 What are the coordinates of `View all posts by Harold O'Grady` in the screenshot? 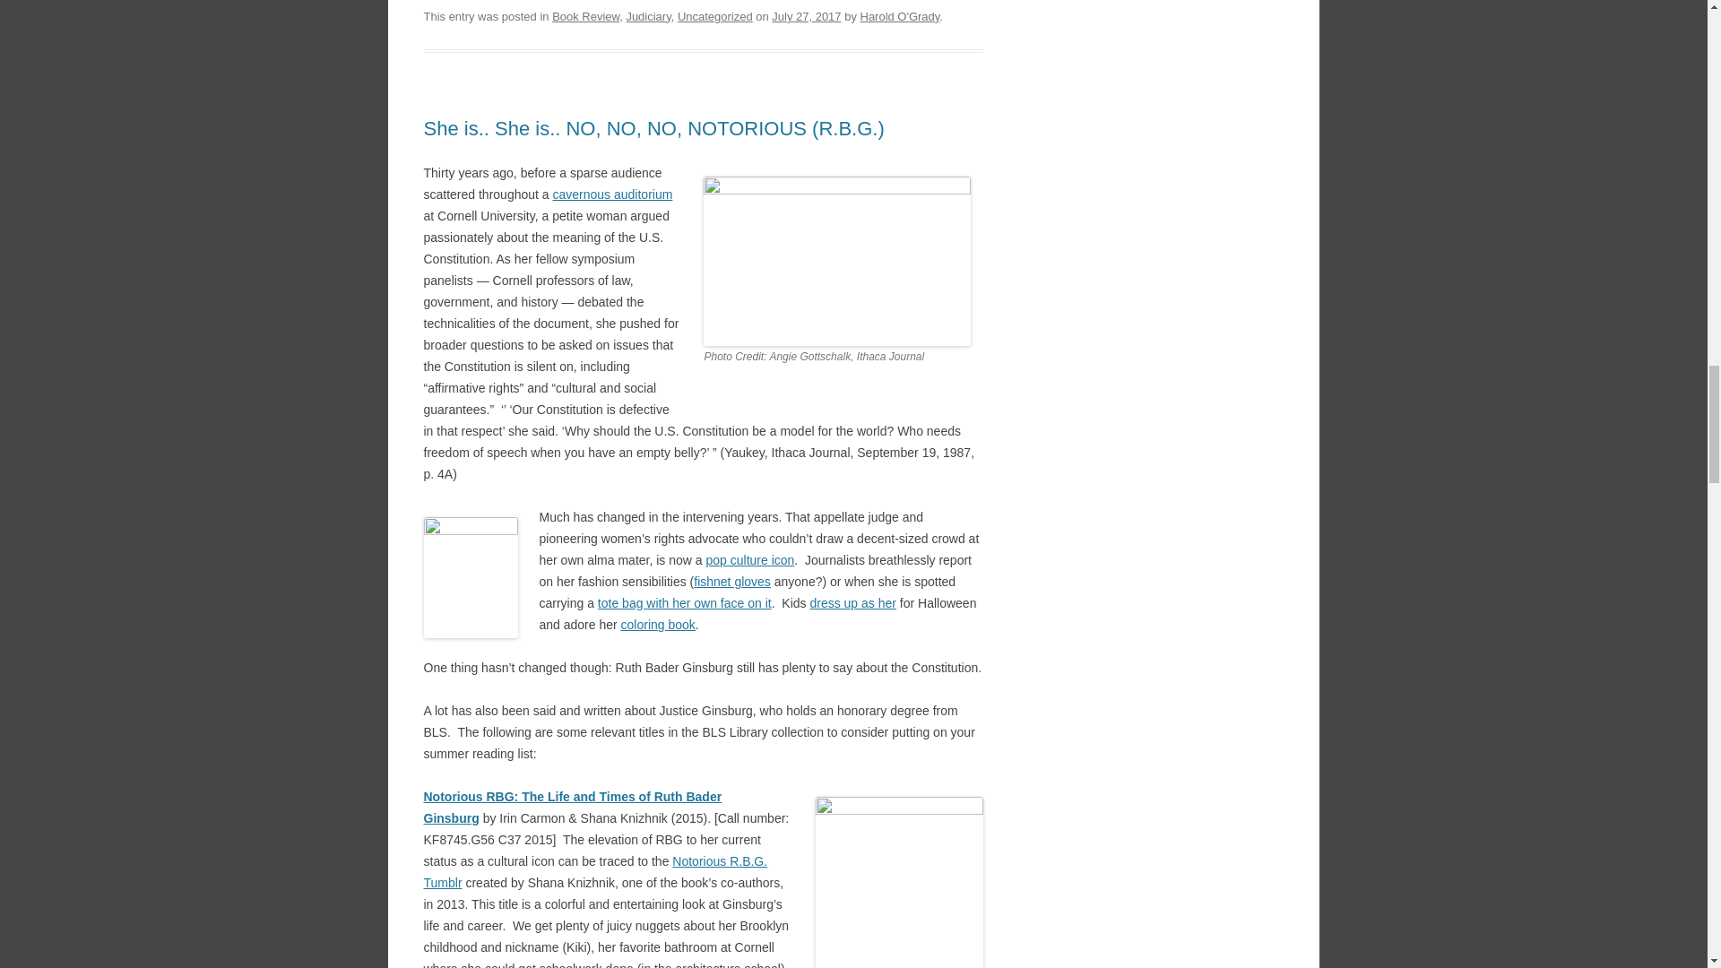 It's located at (900, 16).